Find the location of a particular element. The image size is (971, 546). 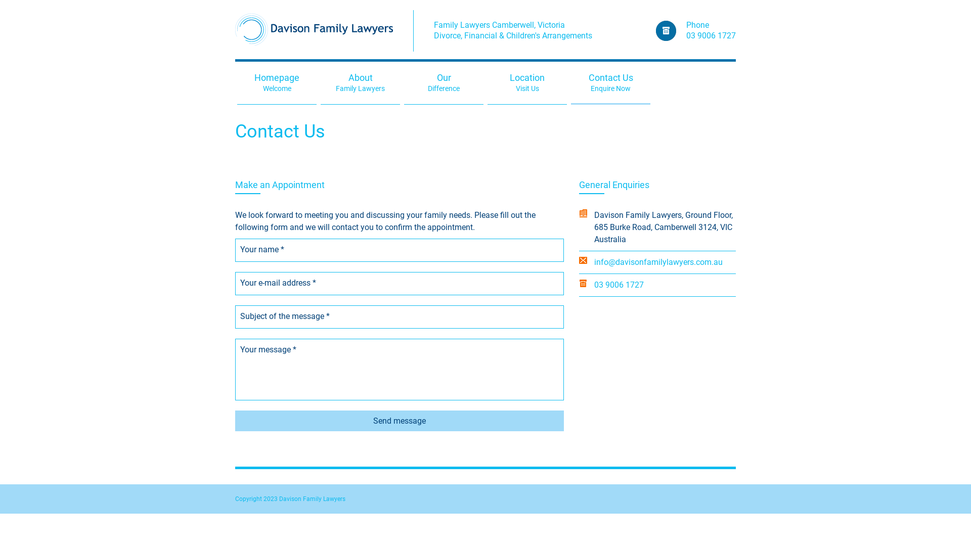

Send message is located at coordinates (400, 421).